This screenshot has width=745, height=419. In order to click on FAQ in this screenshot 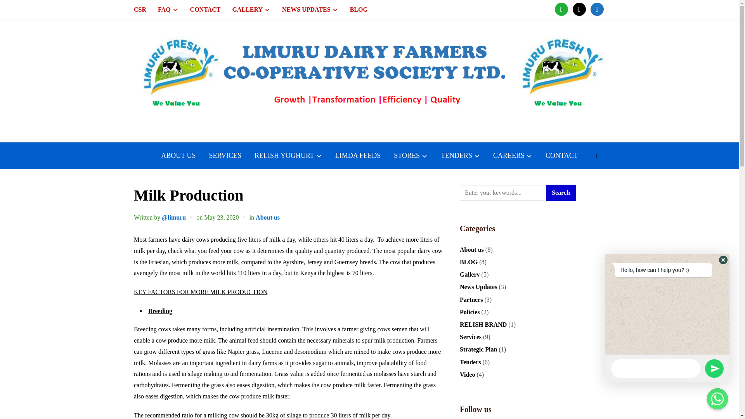, I will do `click(168, 9)`.